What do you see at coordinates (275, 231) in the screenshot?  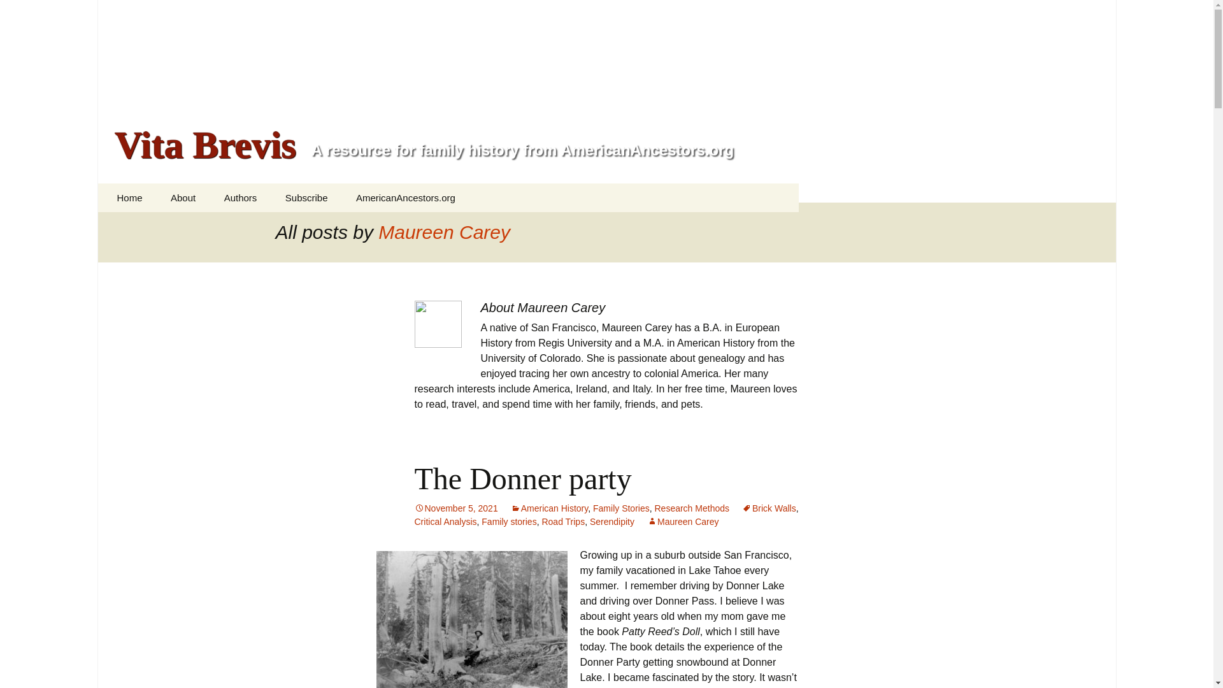 I see `Robert Charles Anderson` at bounding box center [275, 231].